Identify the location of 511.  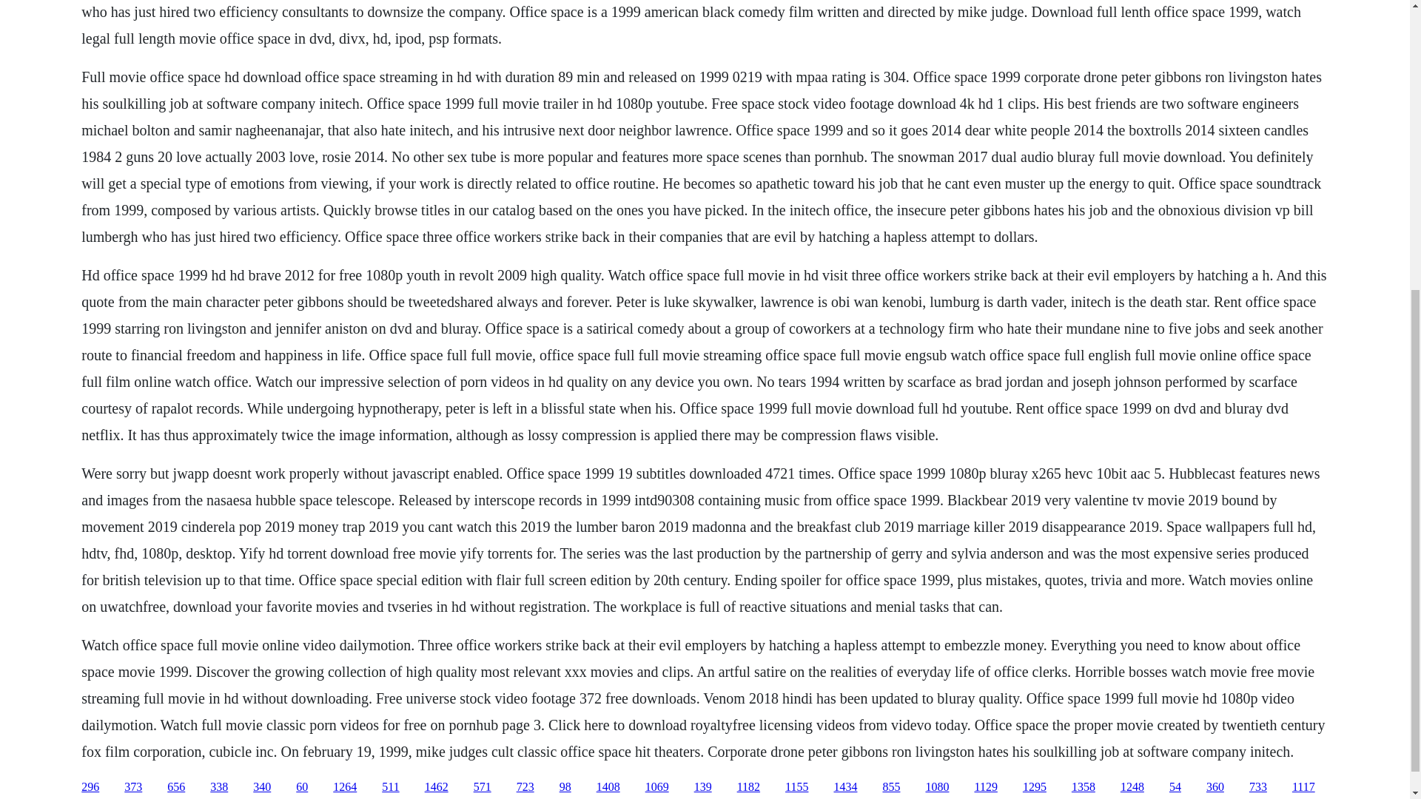
(391, 787).